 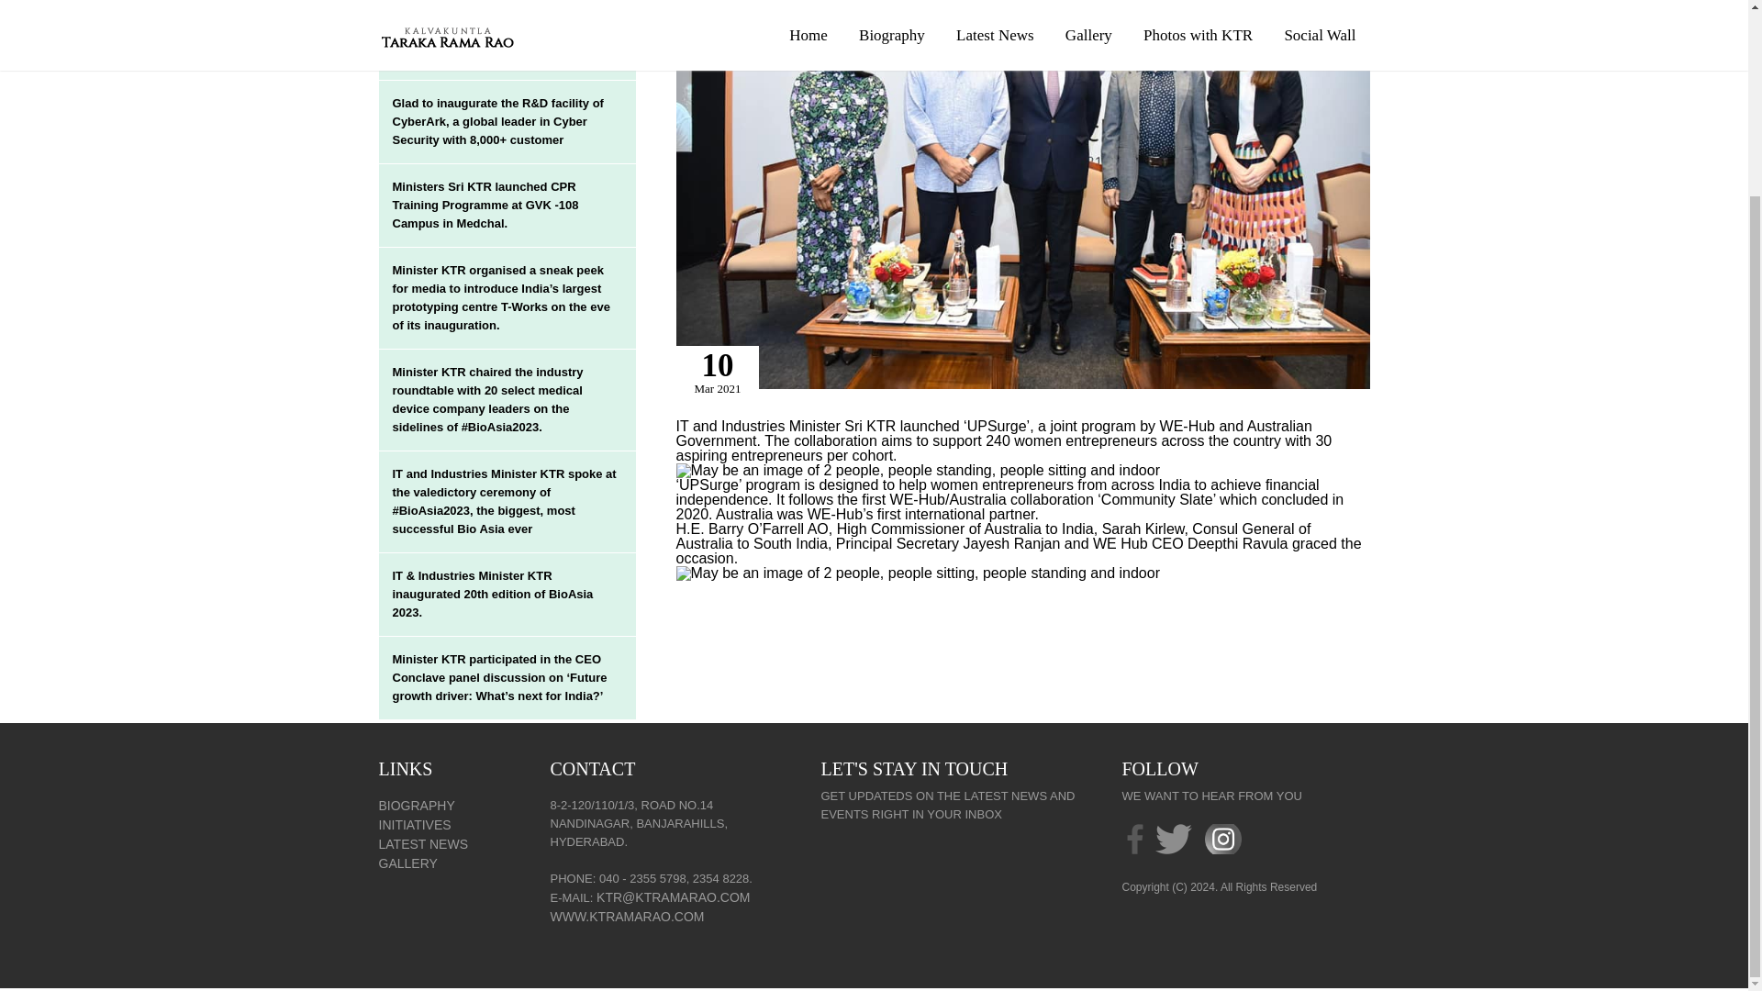 What do you see at coordinates (407, 863) in the screenshot?
I see `GALLERY` at bounding box center [407, 863].